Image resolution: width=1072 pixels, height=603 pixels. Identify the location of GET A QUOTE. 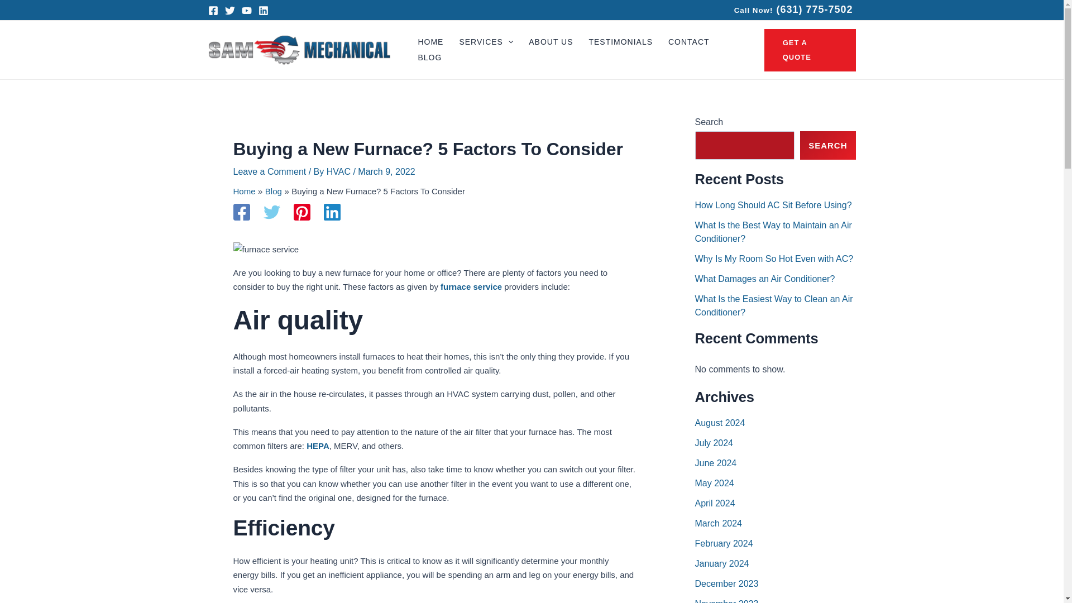
(810, 50).